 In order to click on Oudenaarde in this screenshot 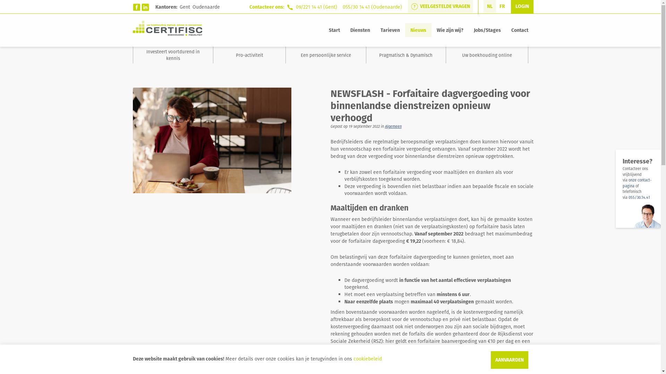, I will do `click(206, 7)`.